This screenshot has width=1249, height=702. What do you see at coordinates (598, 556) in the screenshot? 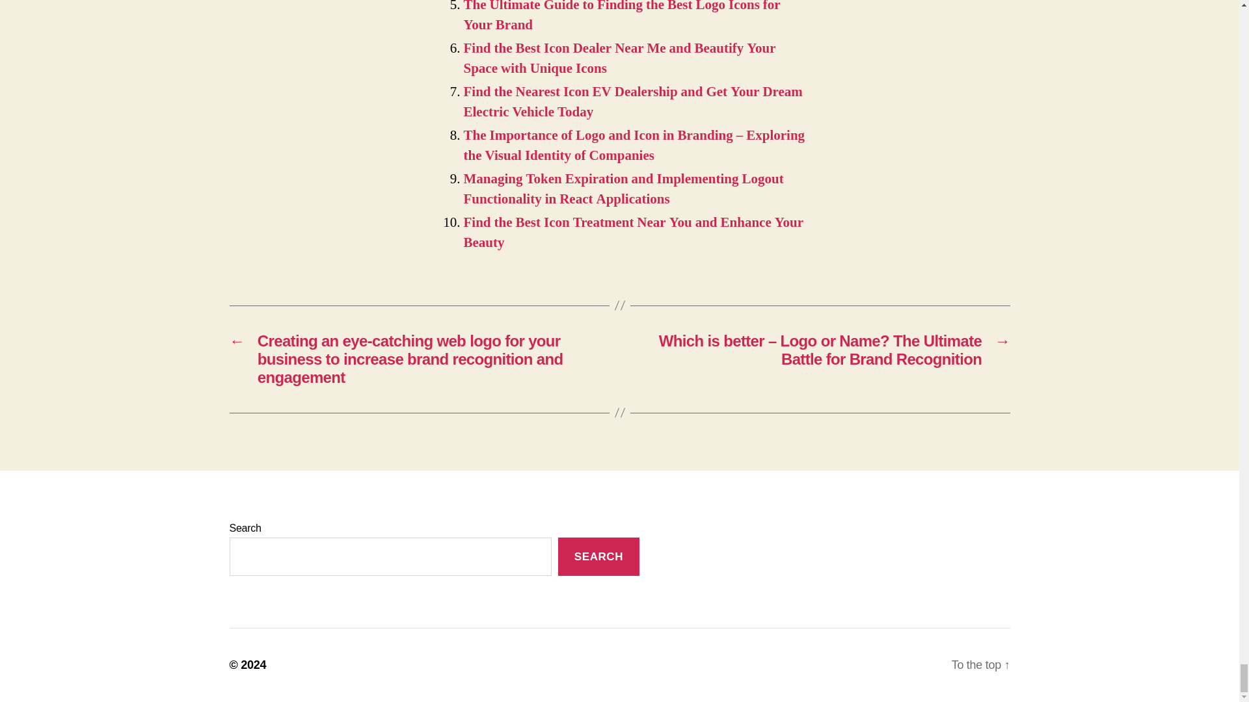
I see `SEARCH` at bounding box center [598, 556].